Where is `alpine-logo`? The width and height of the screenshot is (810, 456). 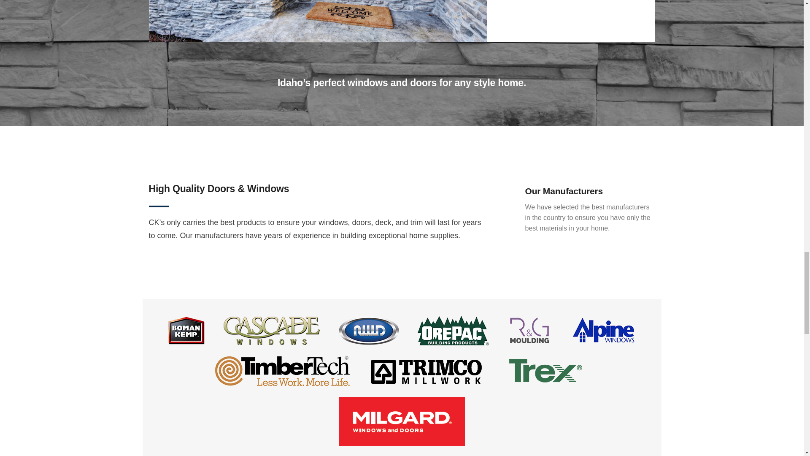 alpine-logo is located at coordinates (603, 330).